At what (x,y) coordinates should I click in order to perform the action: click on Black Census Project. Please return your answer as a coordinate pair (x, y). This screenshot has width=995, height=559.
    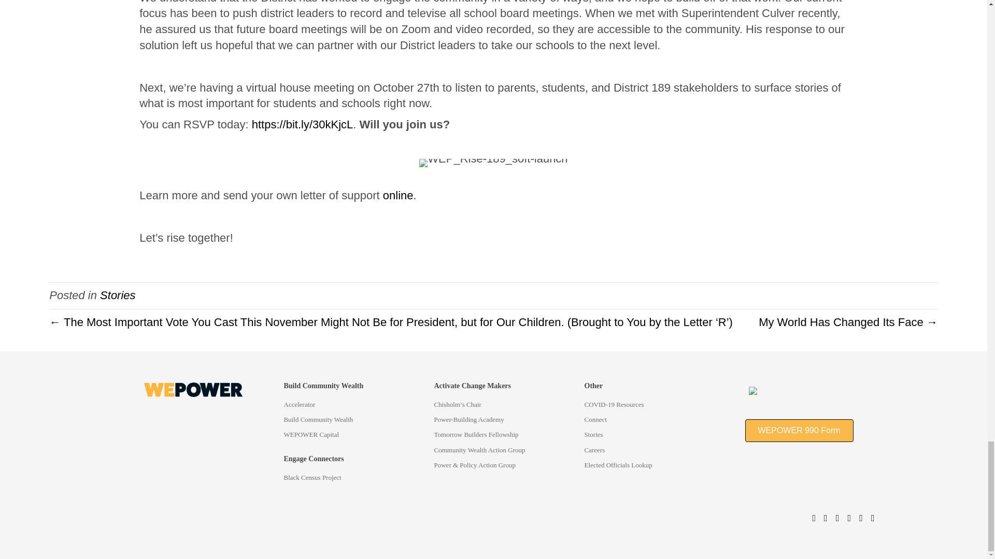
    Looking at the image, I should click on (353, 480).